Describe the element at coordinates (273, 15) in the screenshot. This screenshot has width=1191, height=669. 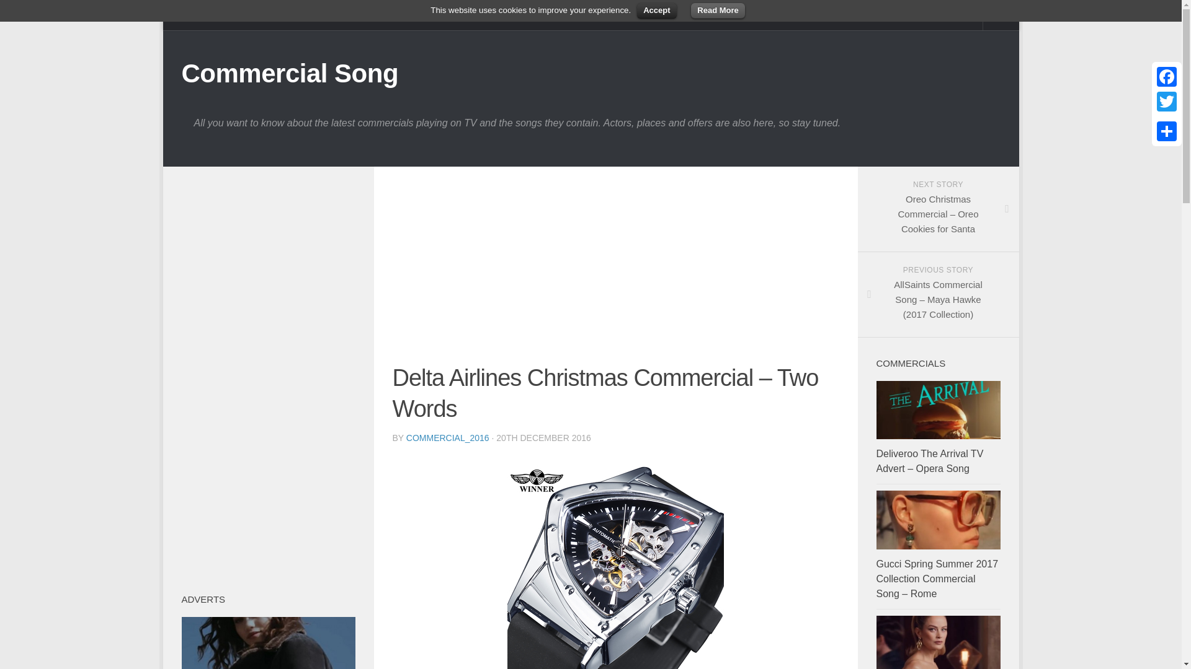
I see `Adverts` at that location.